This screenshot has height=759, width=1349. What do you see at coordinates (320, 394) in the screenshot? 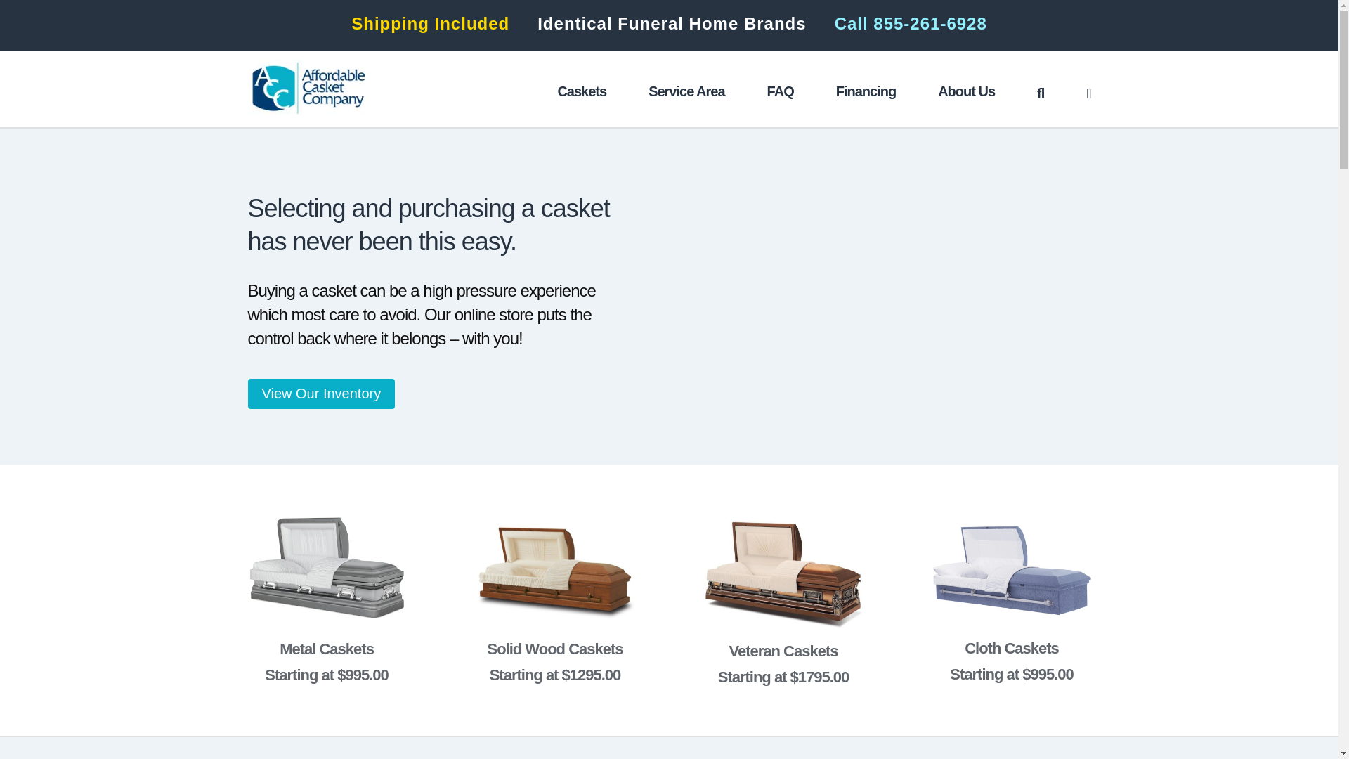
I see `View Our Inventory` at bounding box center [320, 394].